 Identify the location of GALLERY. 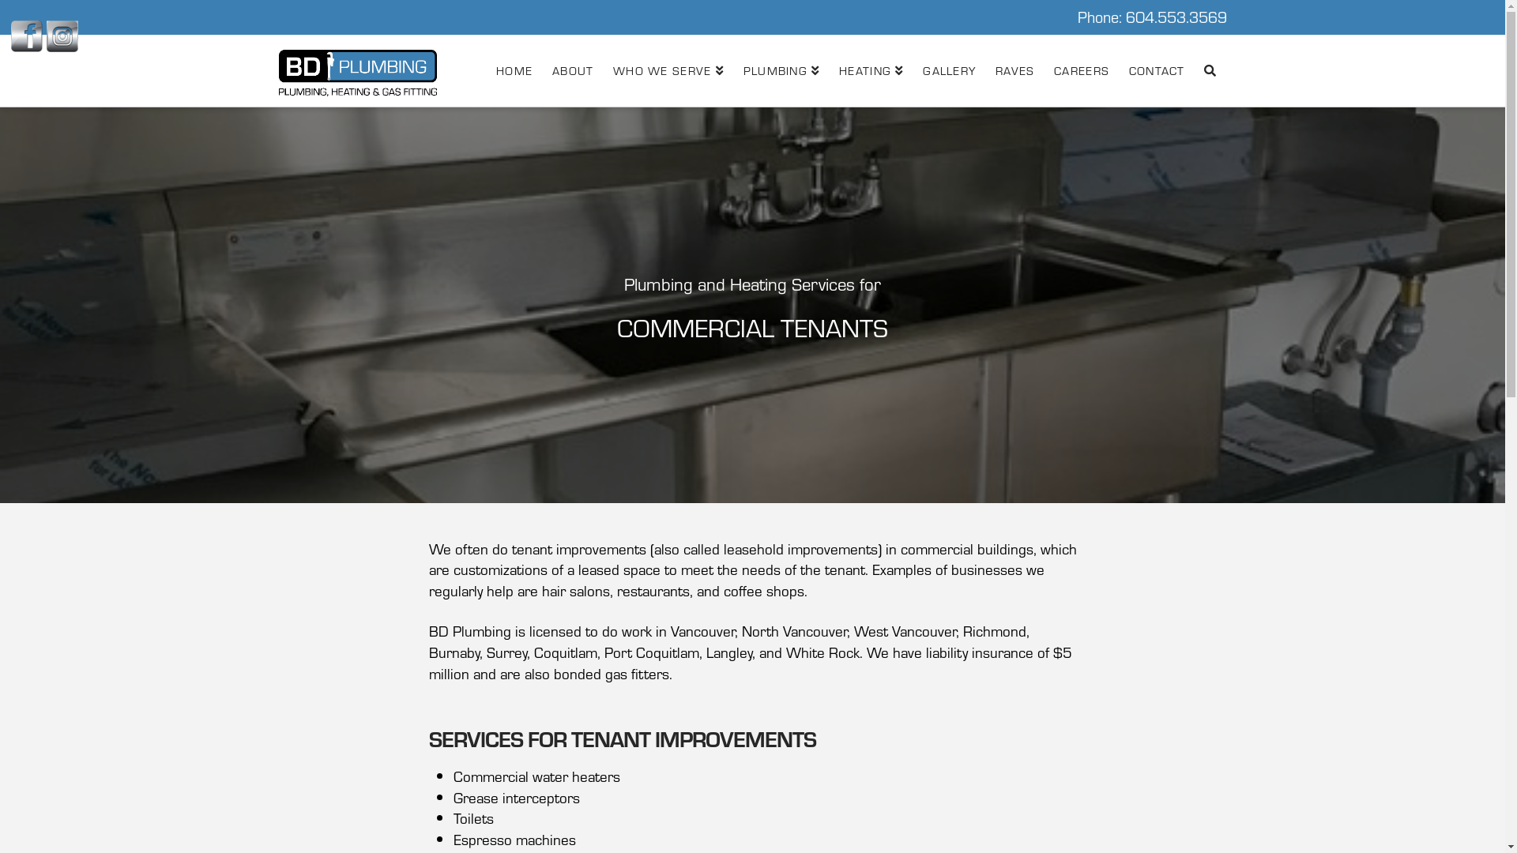
(949, 71).